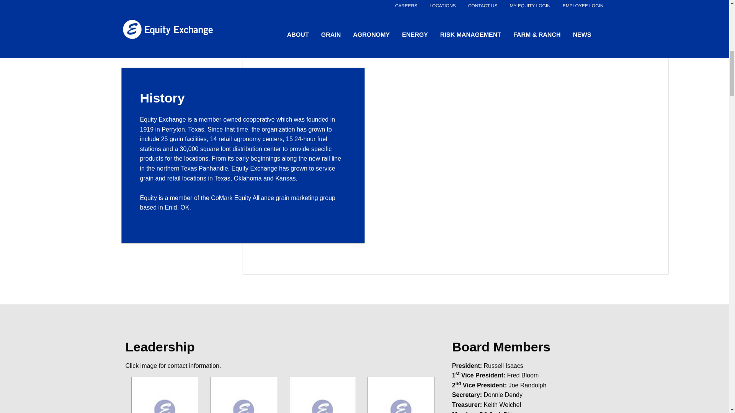 This screenshot has width=735, height=413. What do you see at coordinates (322, 395) in the screenshot?
I see `James Culp` at bounding box center [322, 395].